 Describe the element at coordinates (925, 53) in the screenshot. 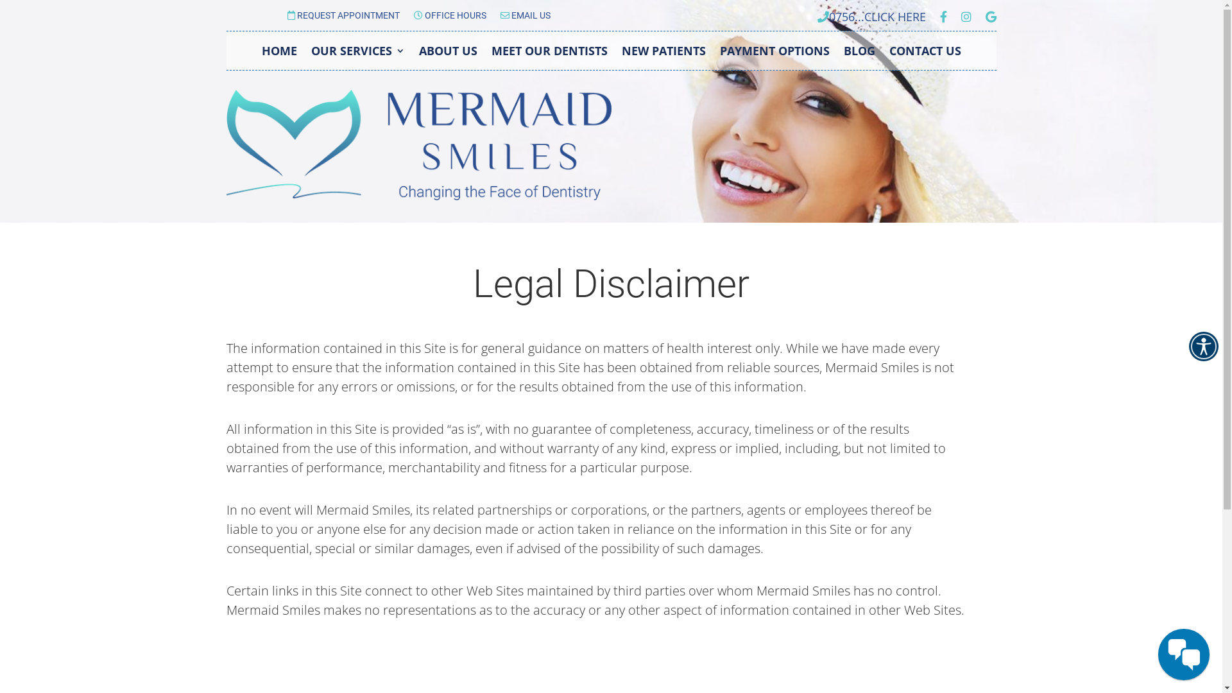

I see `CONTACT US` at that location.